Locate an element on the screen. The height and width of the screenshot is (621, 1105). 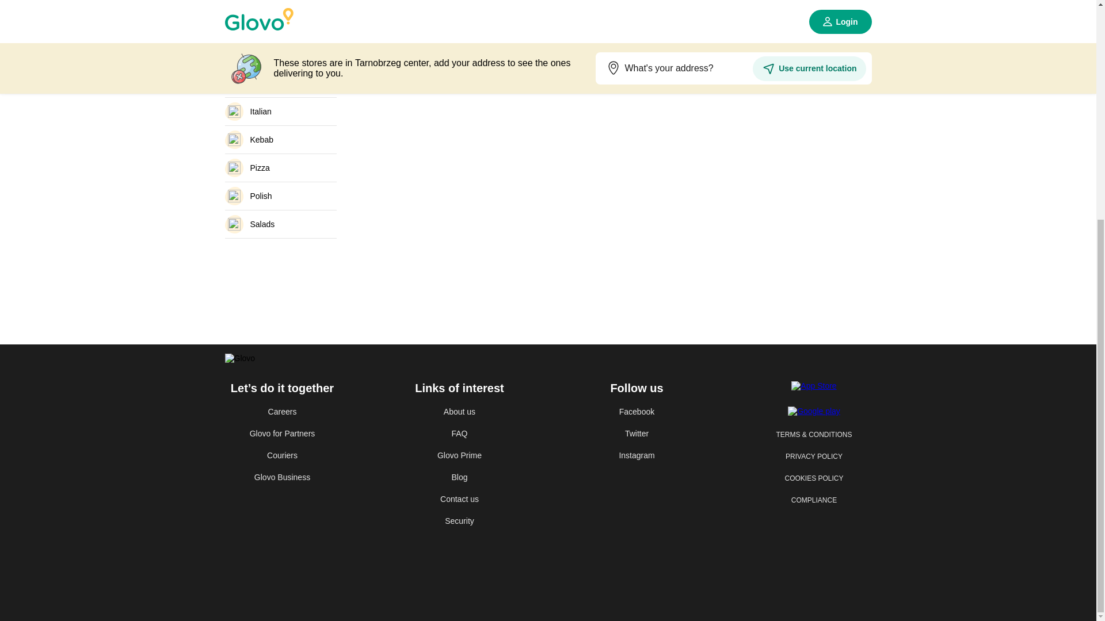
European is located at coordinates (280, 83).